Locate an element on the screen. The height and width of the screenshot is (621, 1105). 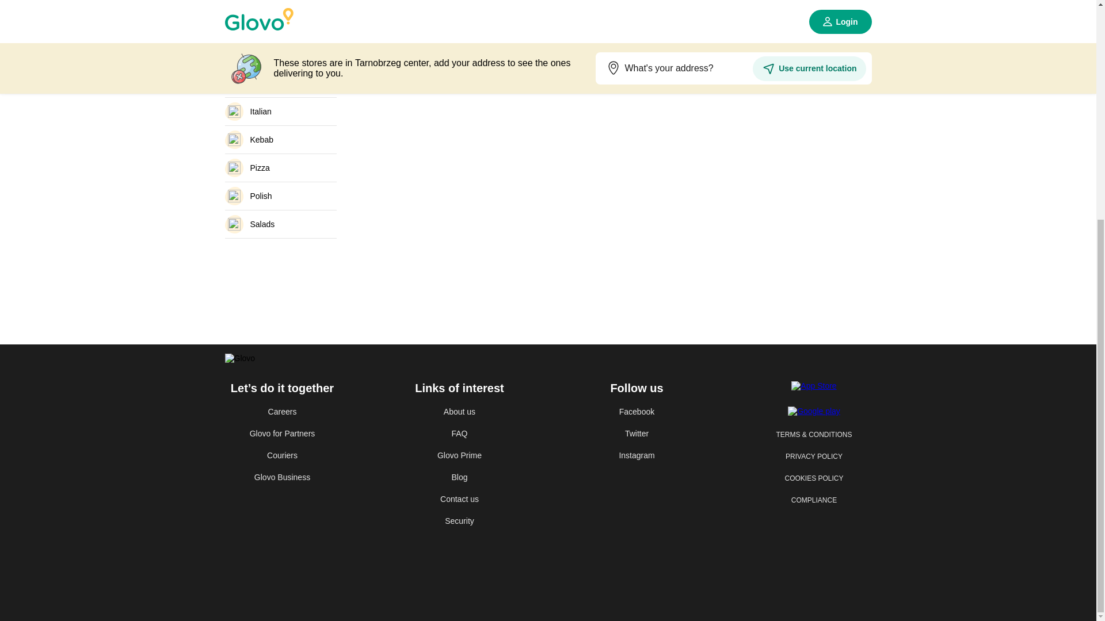
European is located at coordinates (280, 83).